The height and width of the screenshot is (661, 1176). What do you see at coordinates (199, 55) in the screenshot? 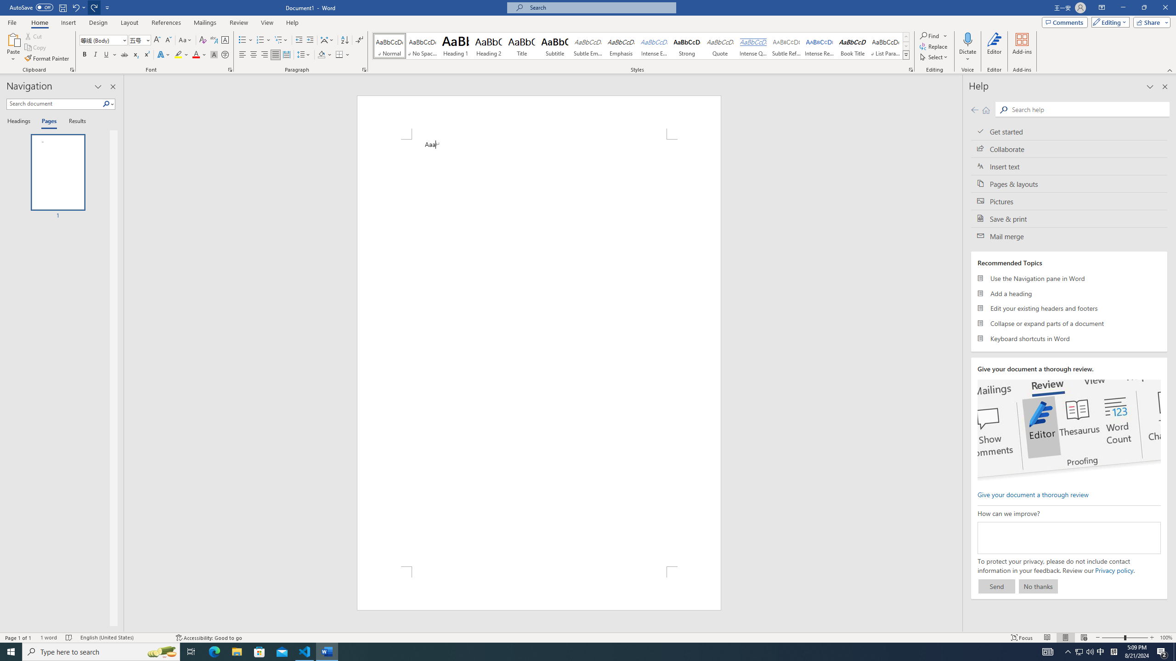
I see `Font Color` at bounding box center [199, 55].